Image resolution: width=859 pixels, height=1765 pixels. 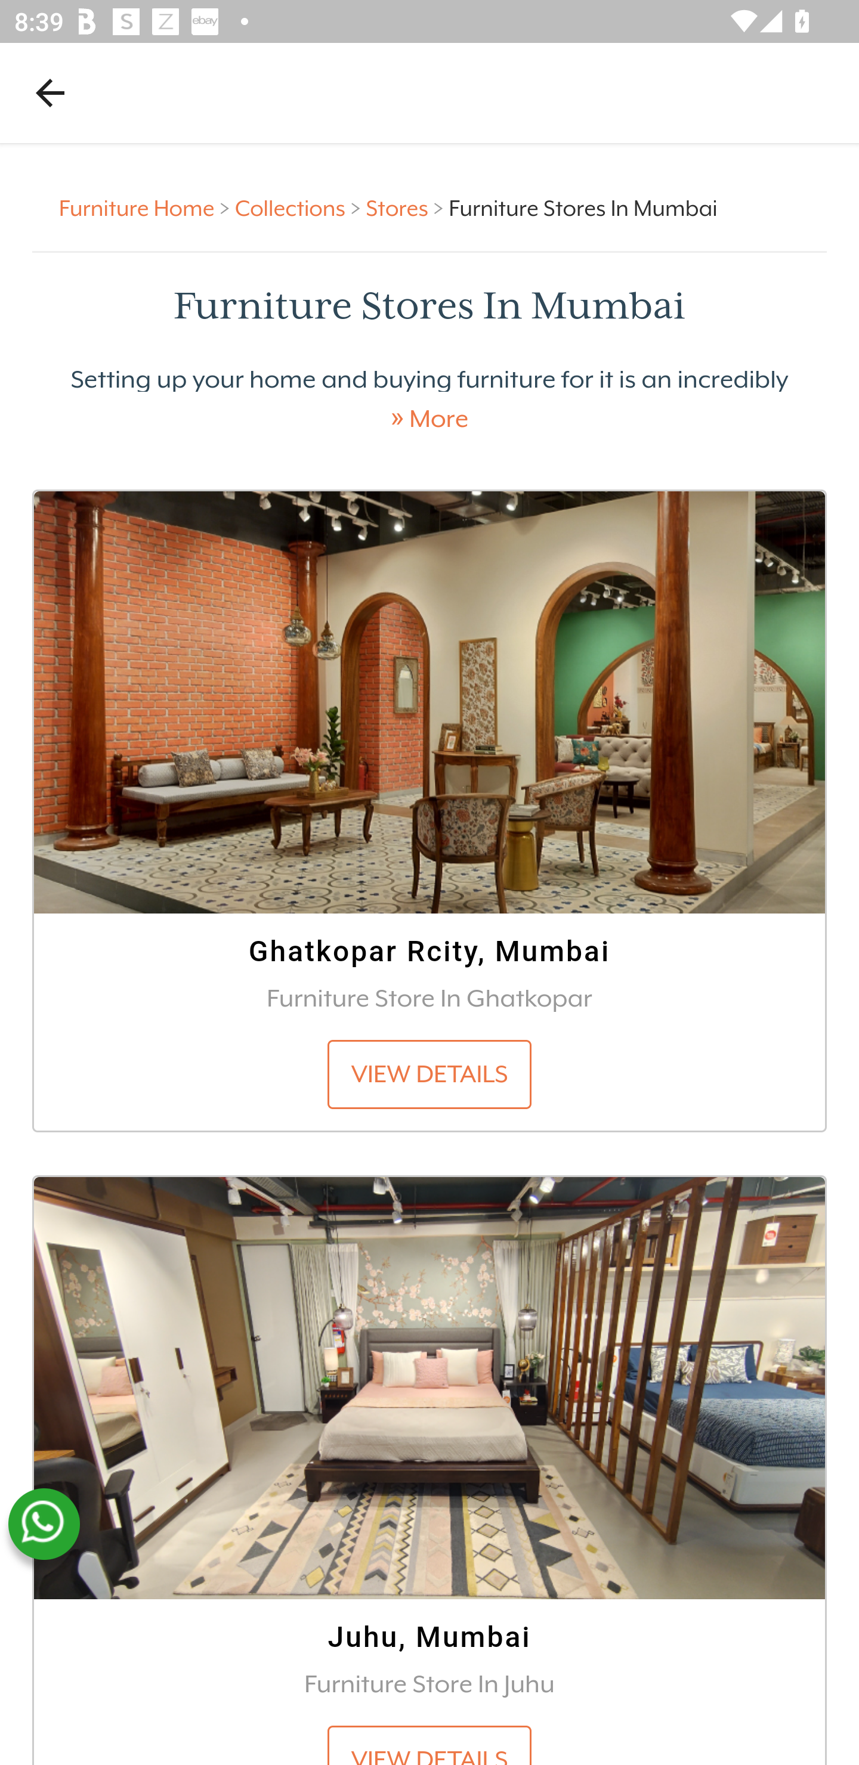 I want to click on » More, so click(x=429, y=419).